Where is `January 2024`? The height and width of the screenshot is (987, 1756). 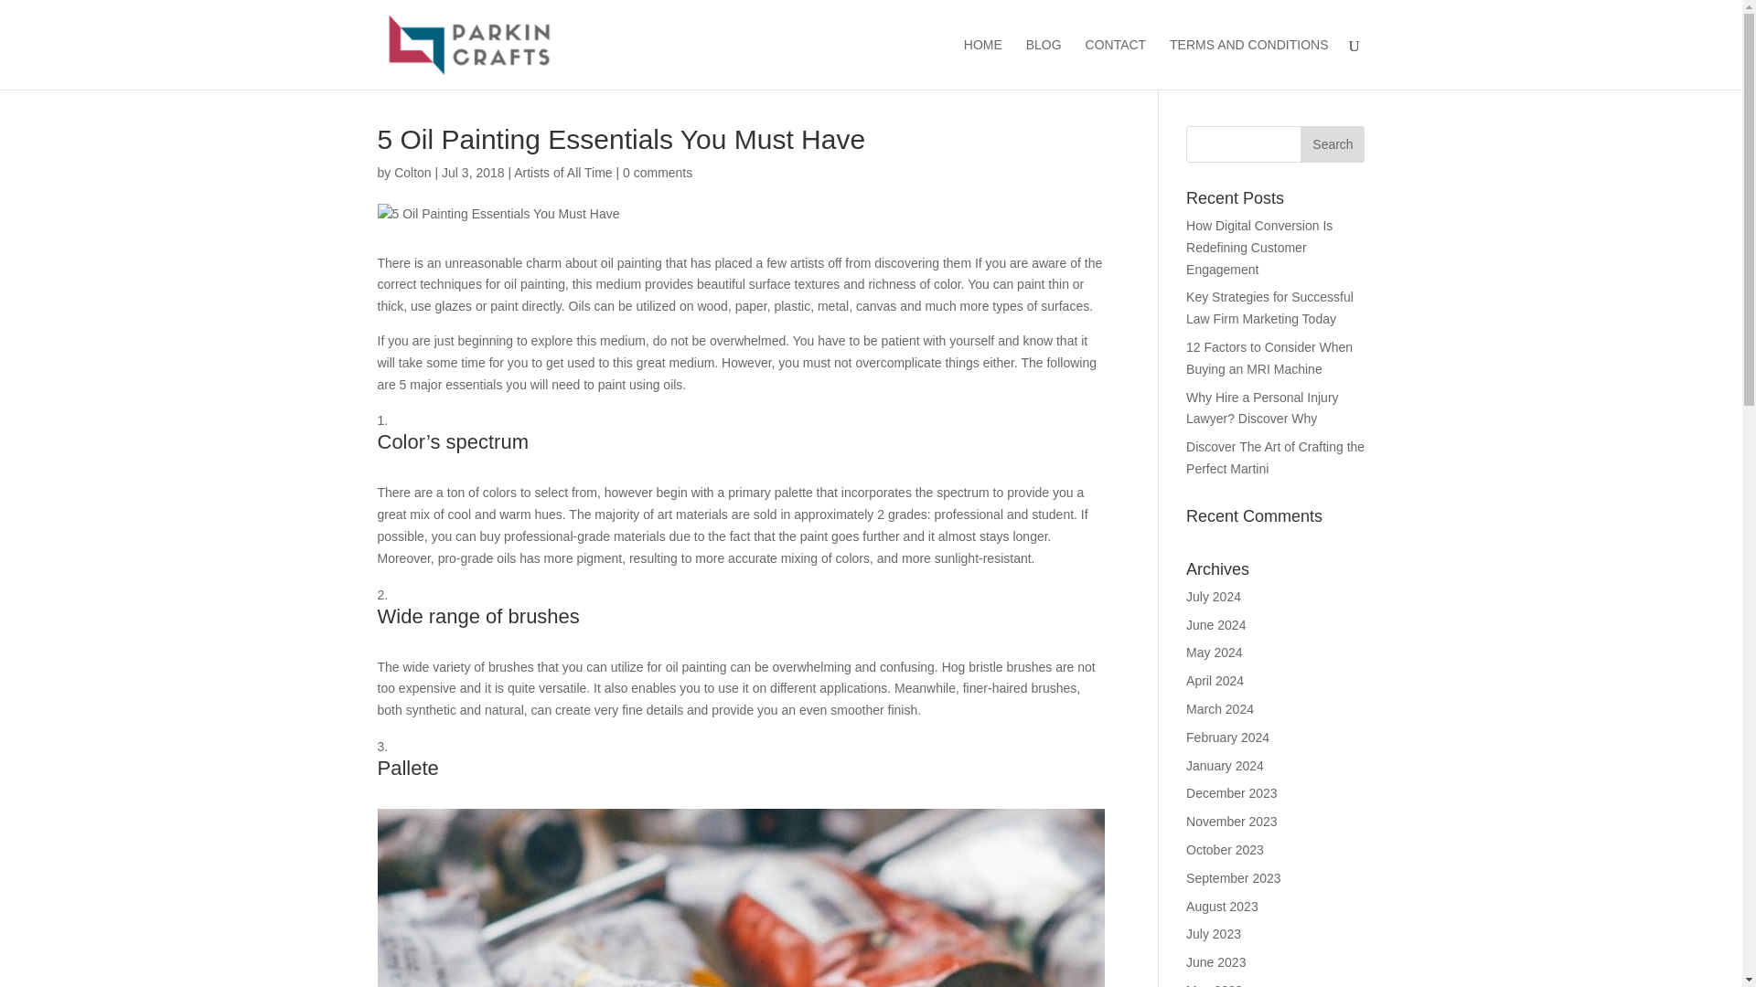 January 2024 is located at coordinates (1226, 766).